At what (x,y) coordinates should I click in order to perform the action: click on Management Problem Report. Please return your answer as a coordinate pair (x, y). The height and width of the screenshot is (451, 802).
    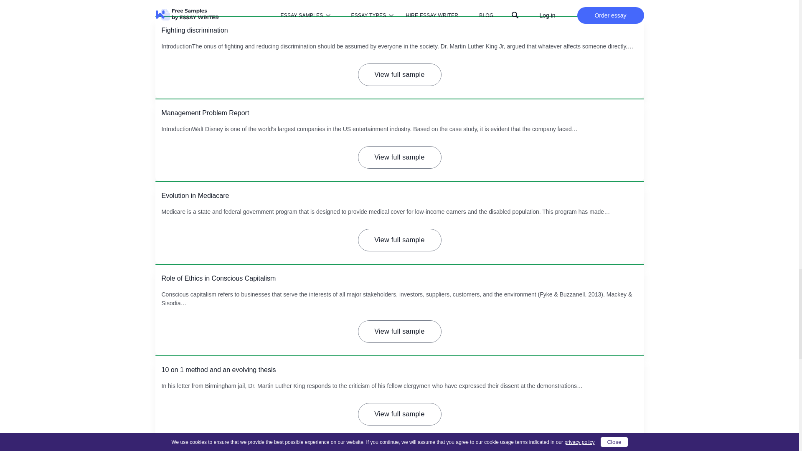
    Looking at the image, I should click on (205, 113).